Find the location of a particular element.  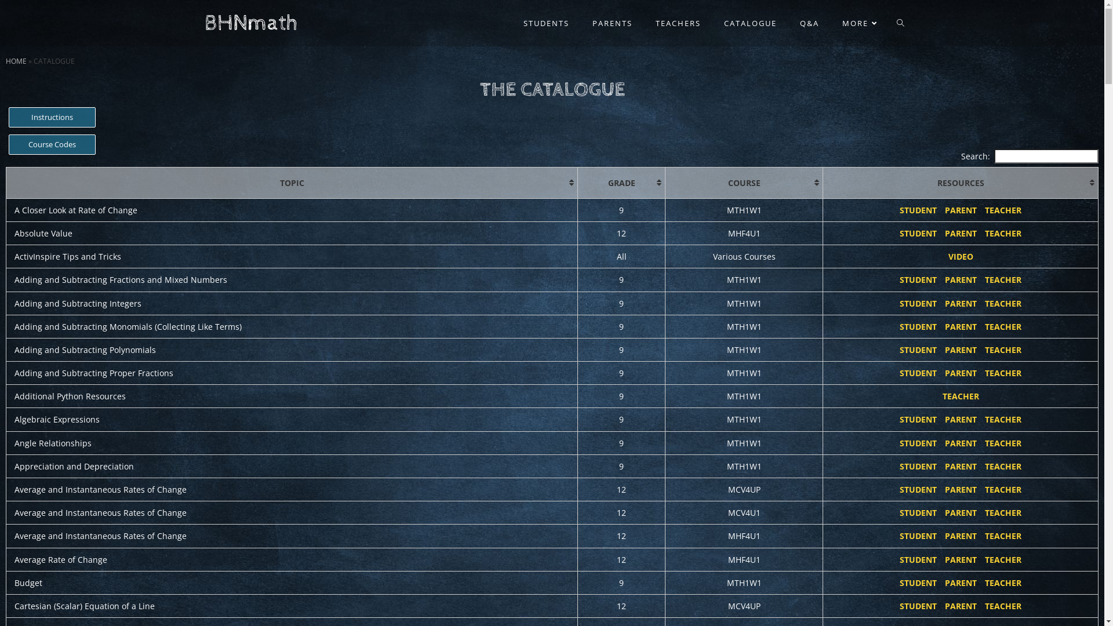

TEACHER is located at coordinates (1003, 560).